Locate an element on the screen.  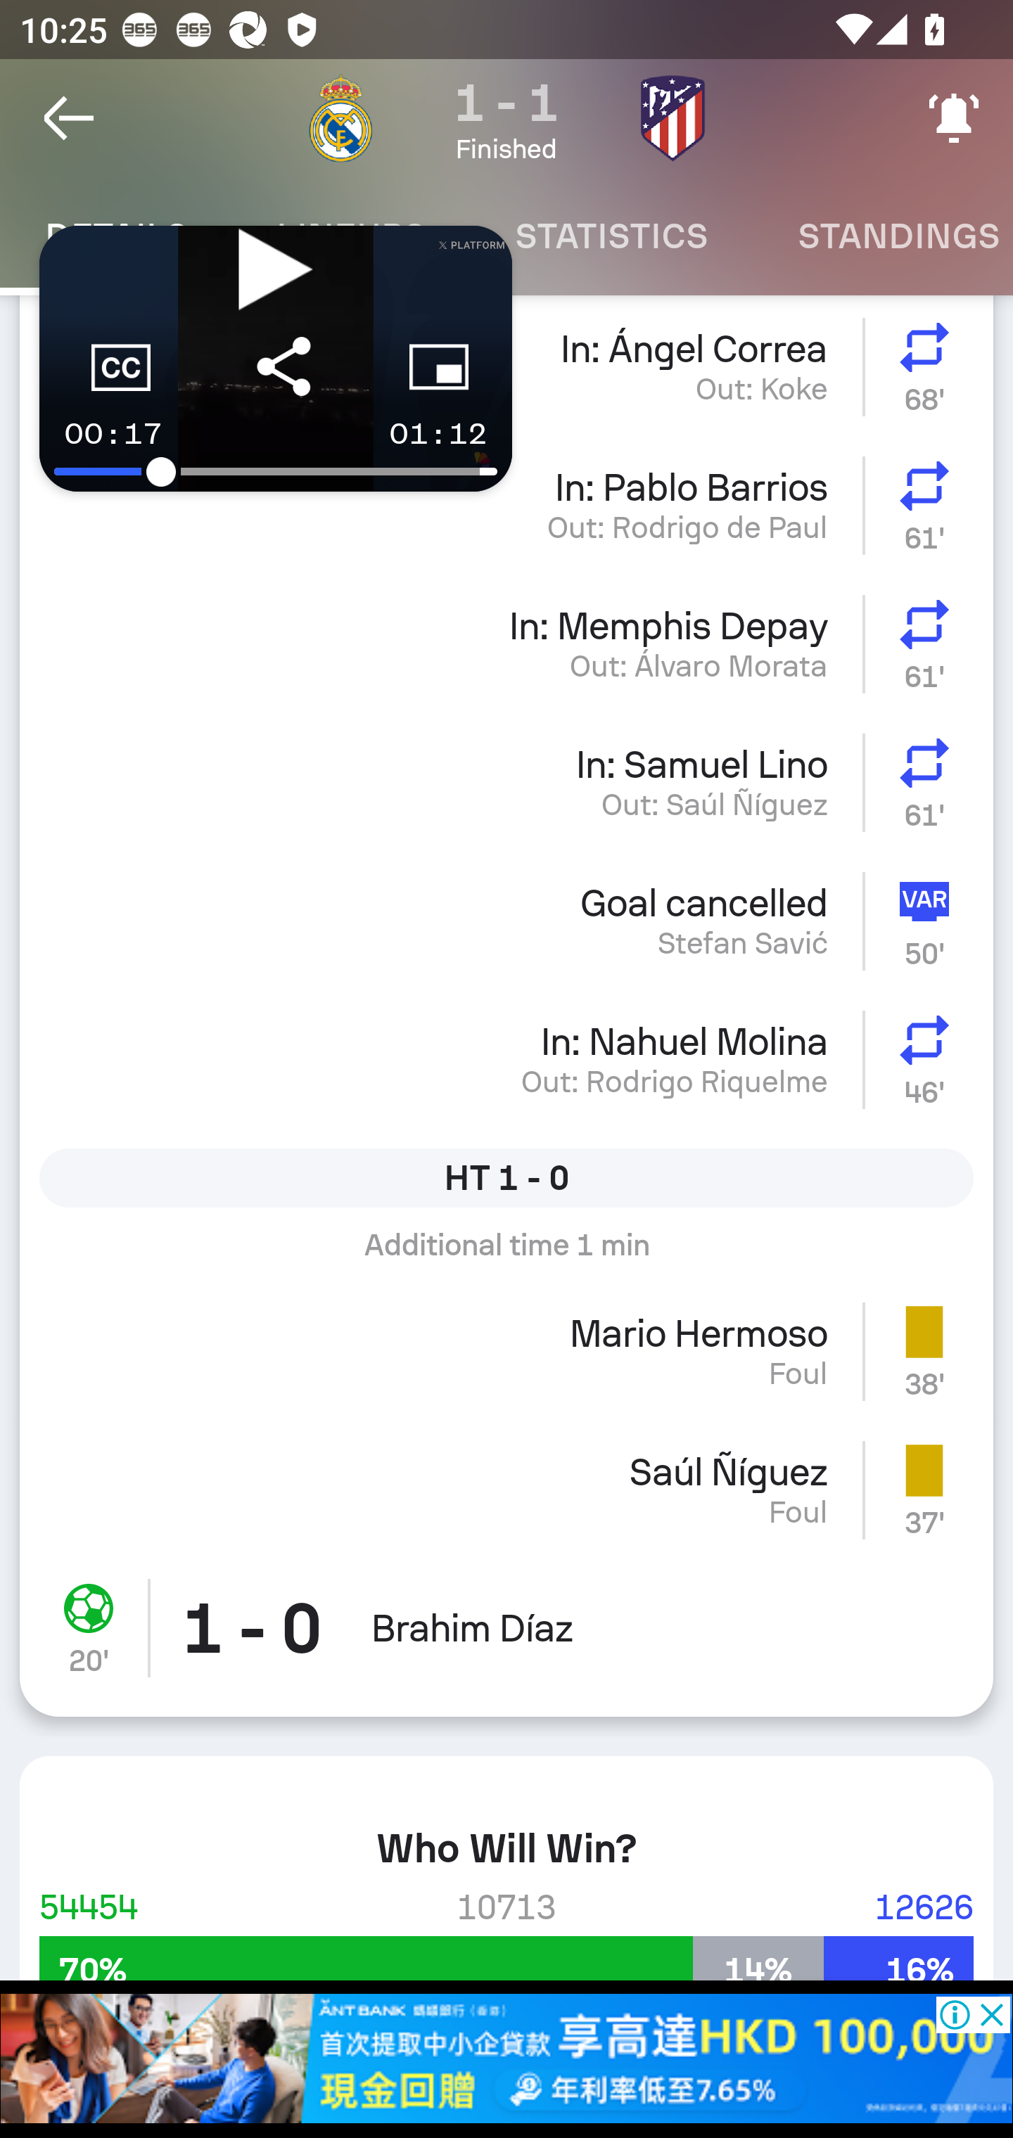
Saúl Ñíguez Foul Yellow card 37' is located at coordinates (507, 1489).